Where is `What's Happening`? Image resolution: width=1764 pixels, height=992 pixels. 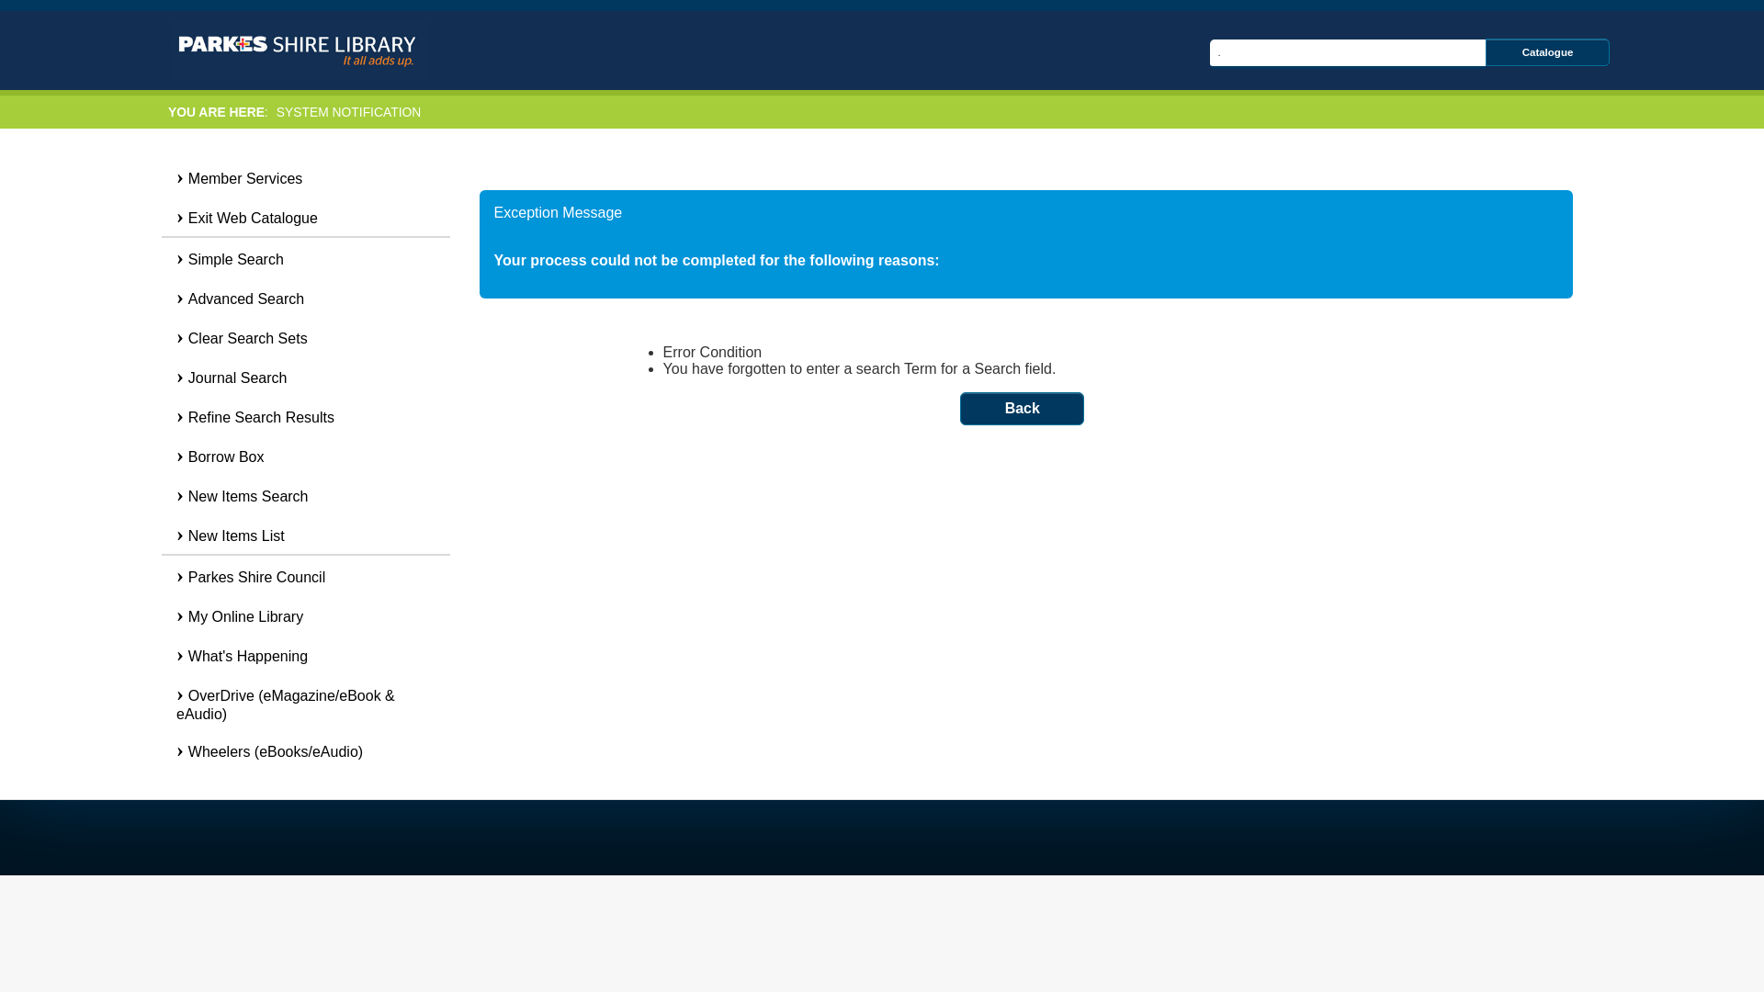 What's Happening is located at coordinates (305, 654).